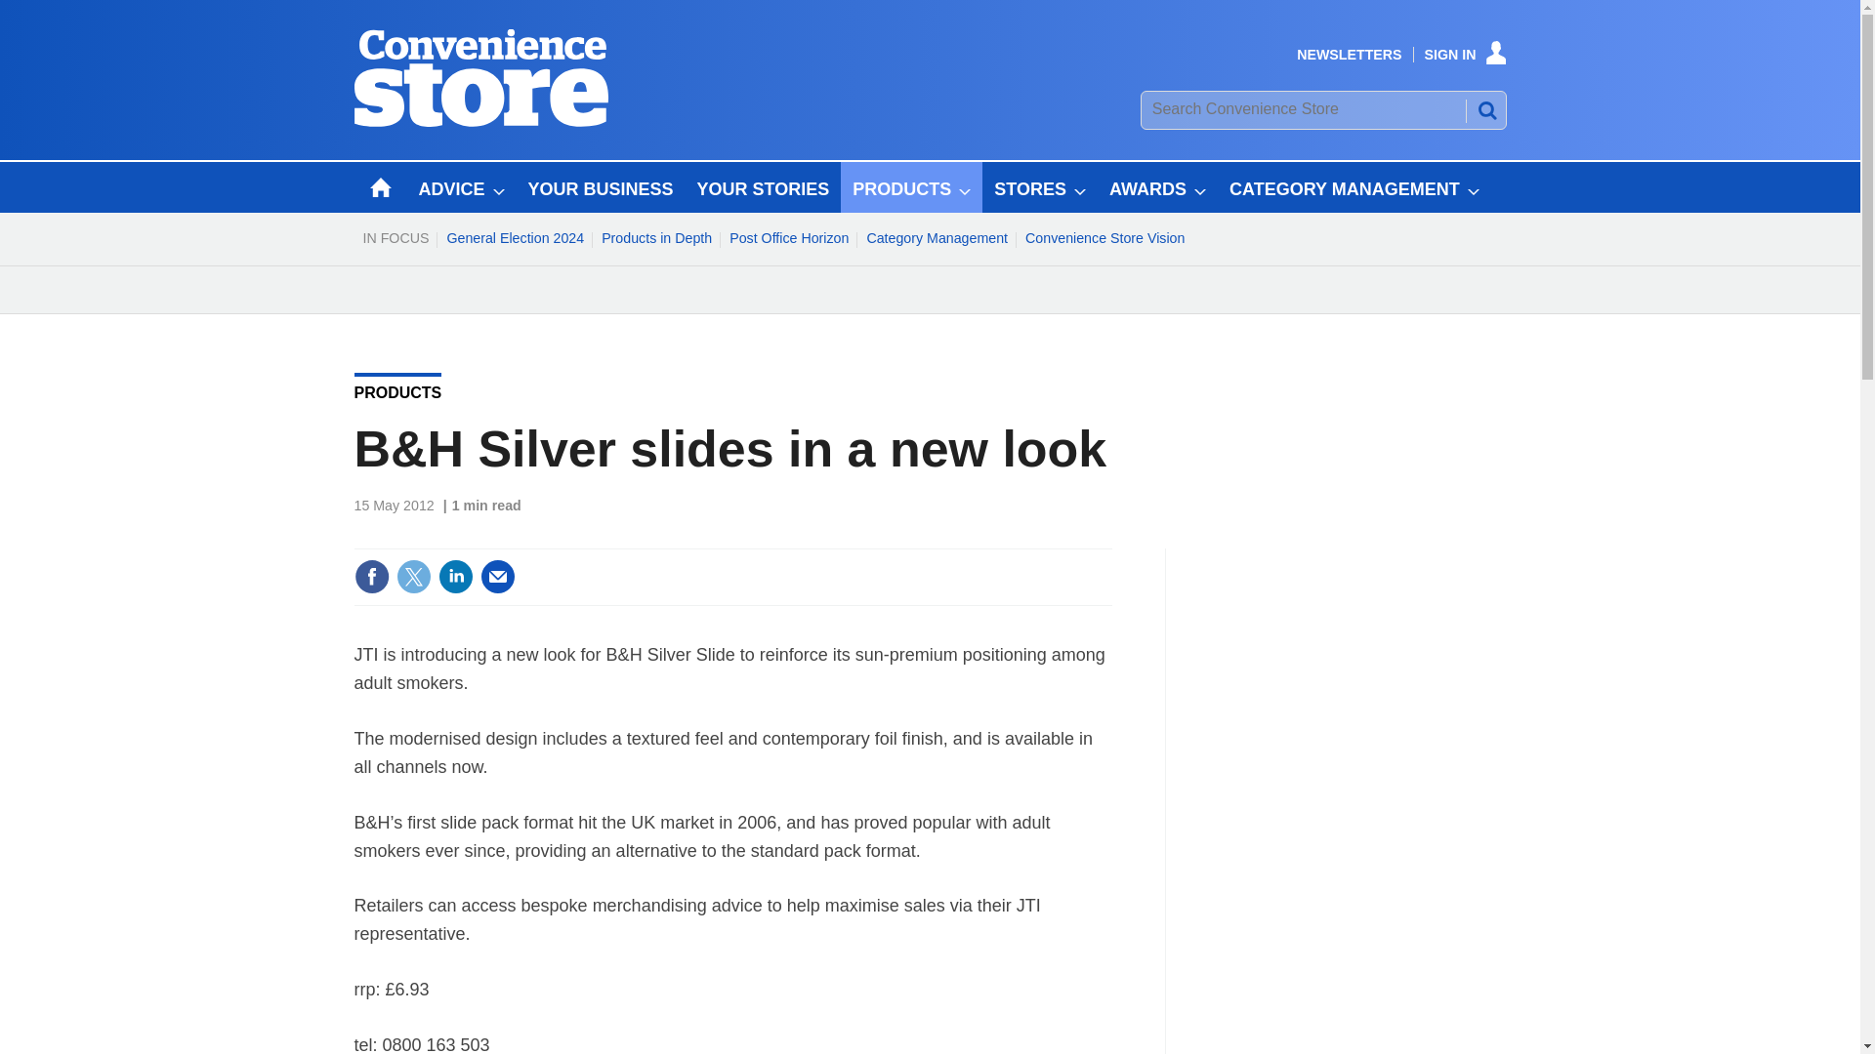 Image resolution: width=1875 pixels, height=1054 pixels. Describe the element at coordinates (371, 577) in the screenshot. I see `Share this on Facebook` at that location.